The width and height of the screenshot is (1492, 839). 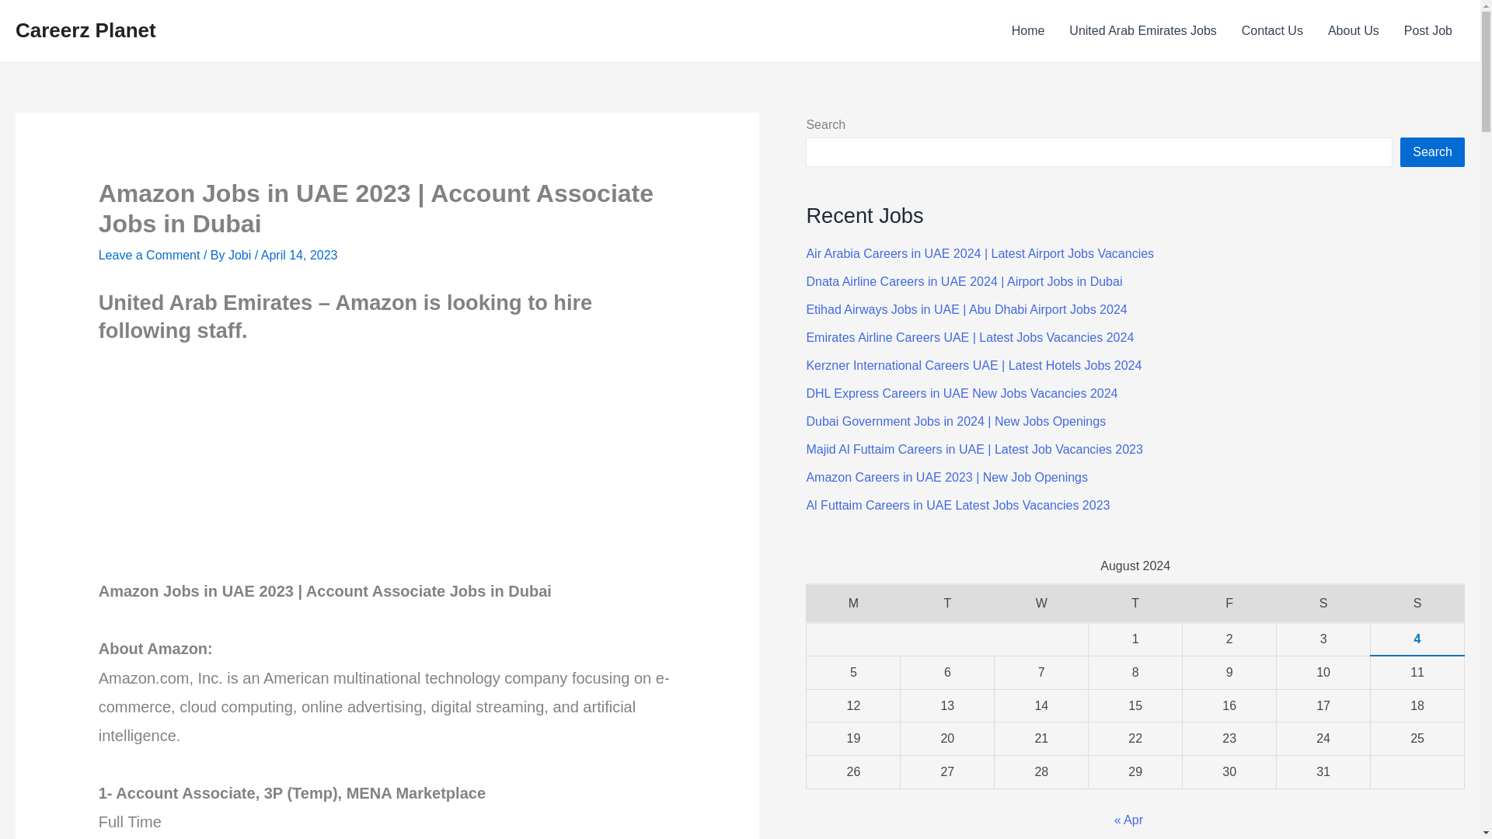 I want to click on Thursday, so click(x=1136, y=603).